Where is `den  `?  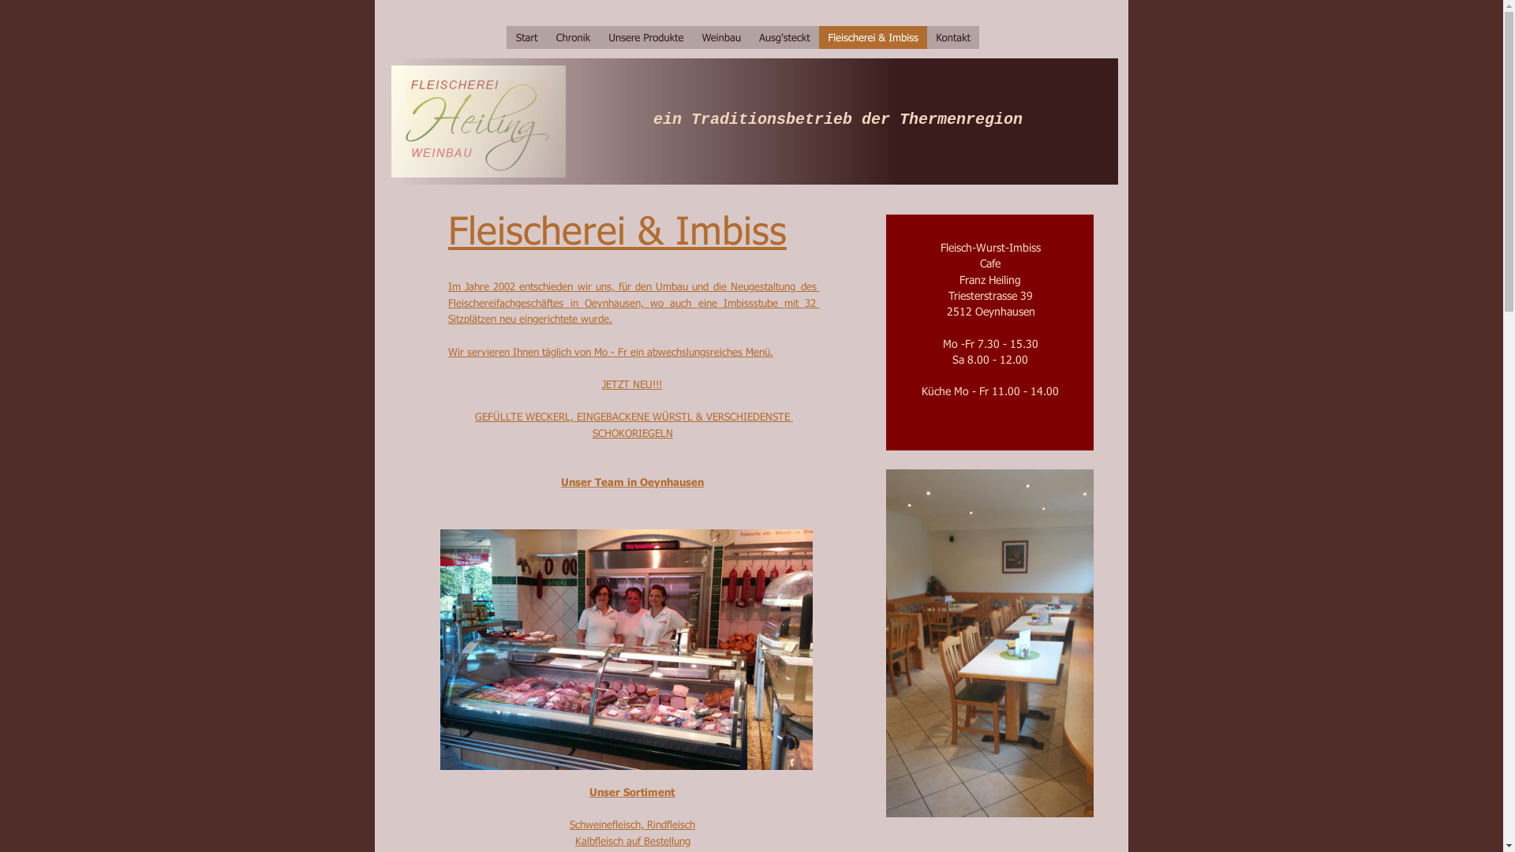 den   is located at coordinates (647, 286).